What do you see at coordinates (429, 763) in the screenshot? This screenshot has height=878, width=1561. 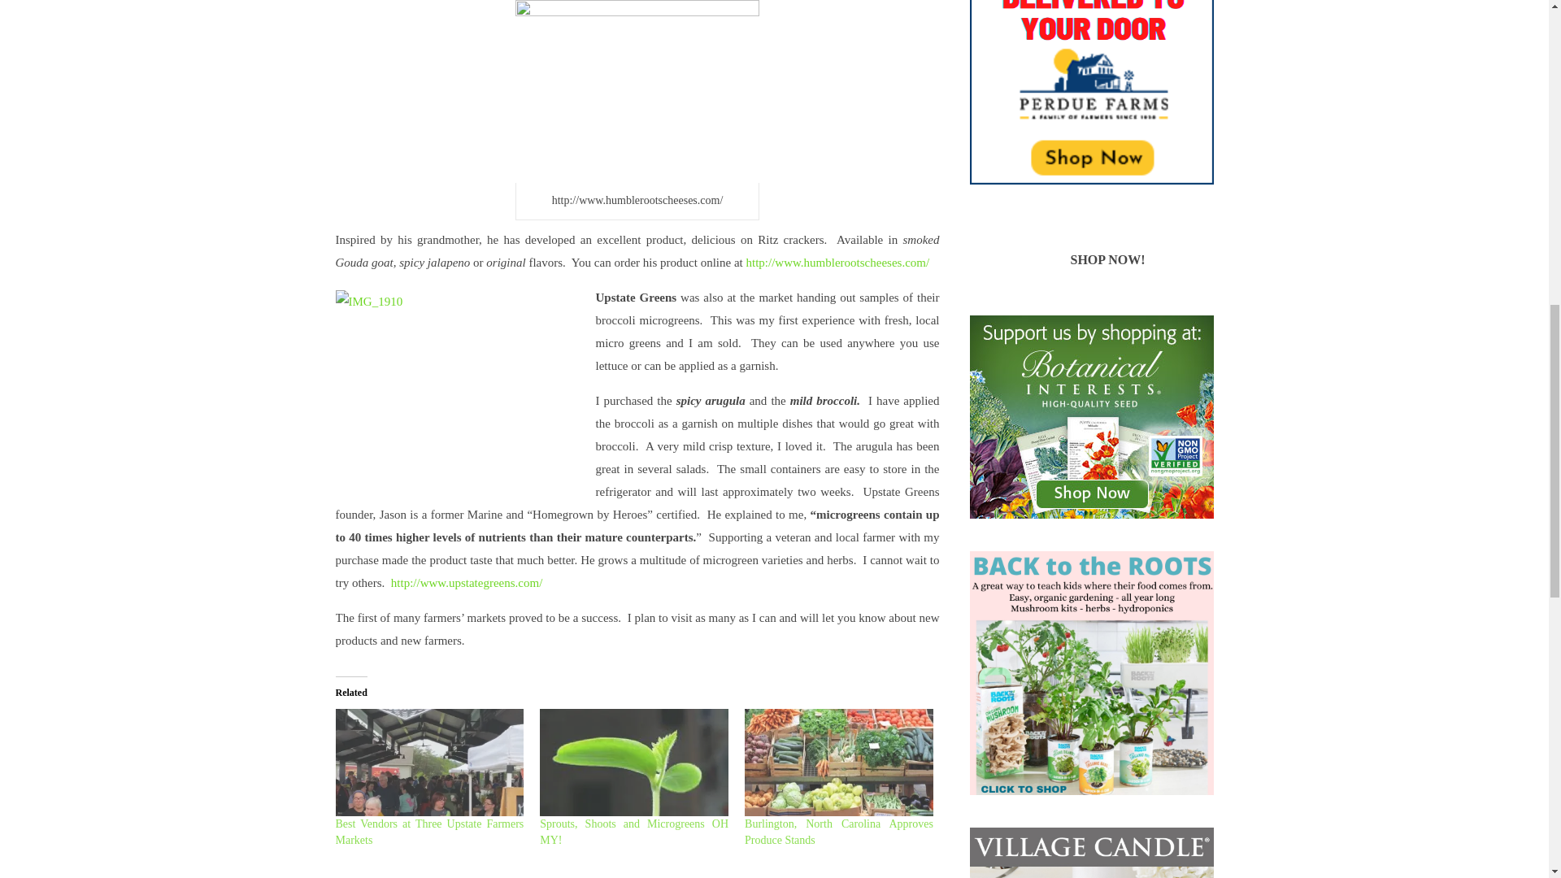 I see `Best Vendors at Three Upstate Farmers Markets` at bounding box center [429, 763].